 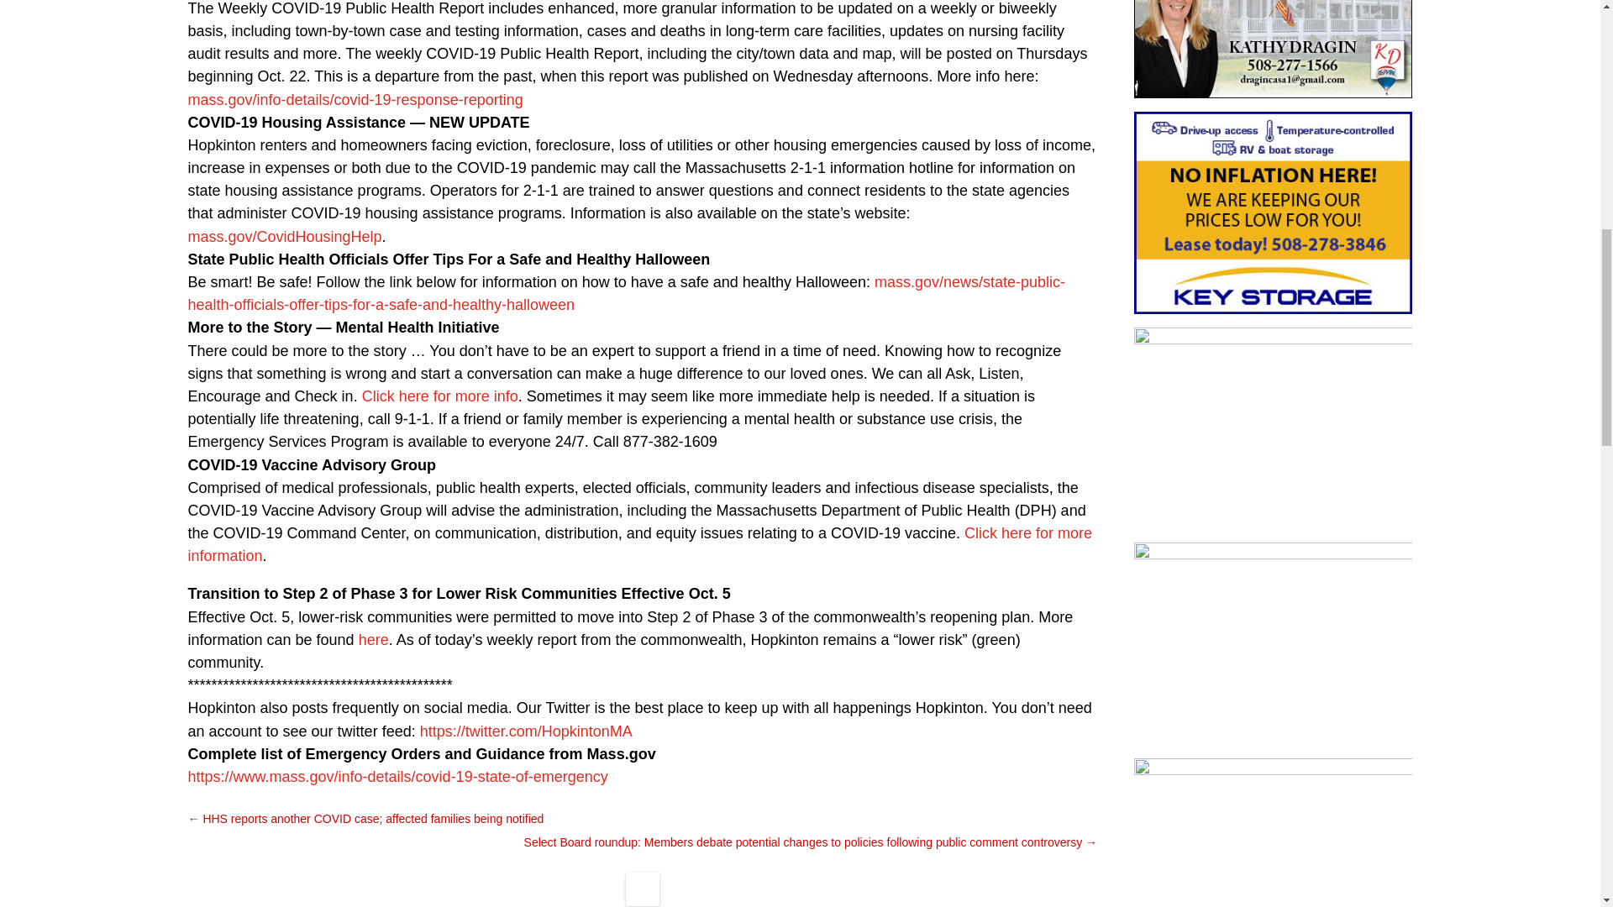 What do you see at coordinates (640, 544) in the screenshot?
I see `Click here for more information` at bounding box center [640, 544].